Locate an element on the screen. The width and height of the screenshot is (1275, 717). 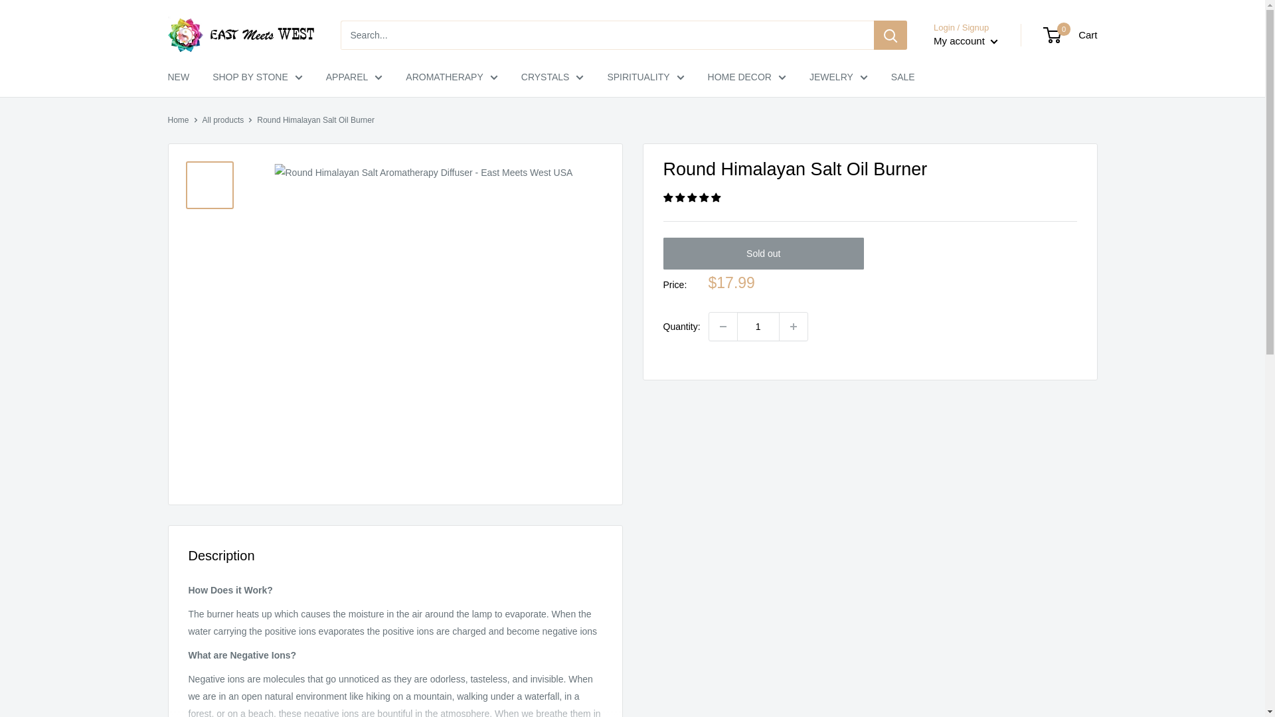
1 is located at coordinates (758, 327).